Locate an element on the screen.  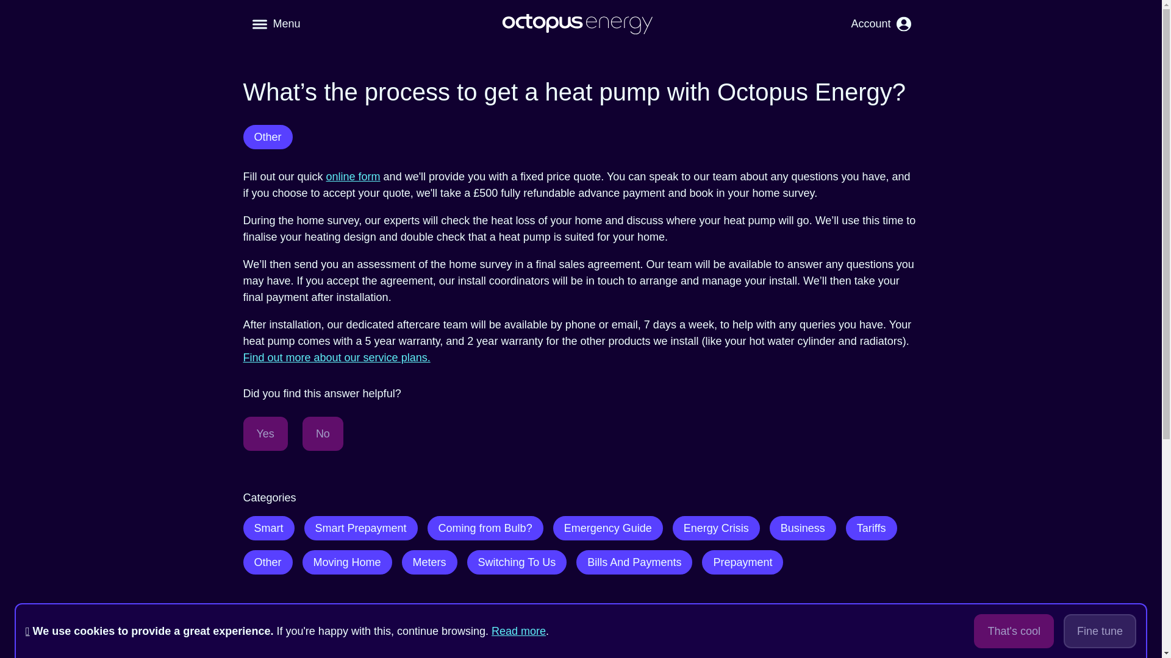
Coming from Bulb? is located at coordinates (485, 528).